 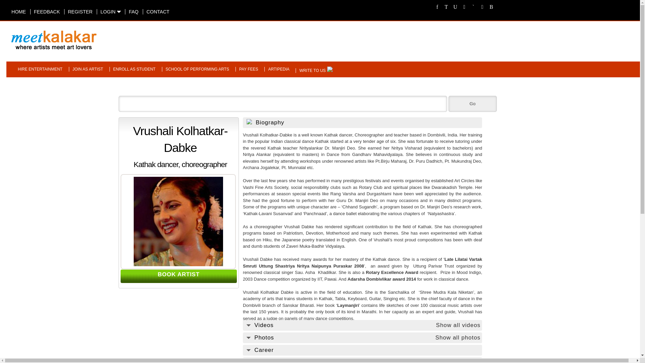 What do you see at coordinates (132, 69) in the screenshot?
I see `ENROLL AS STUDENT` at bounding box center [132, 69].